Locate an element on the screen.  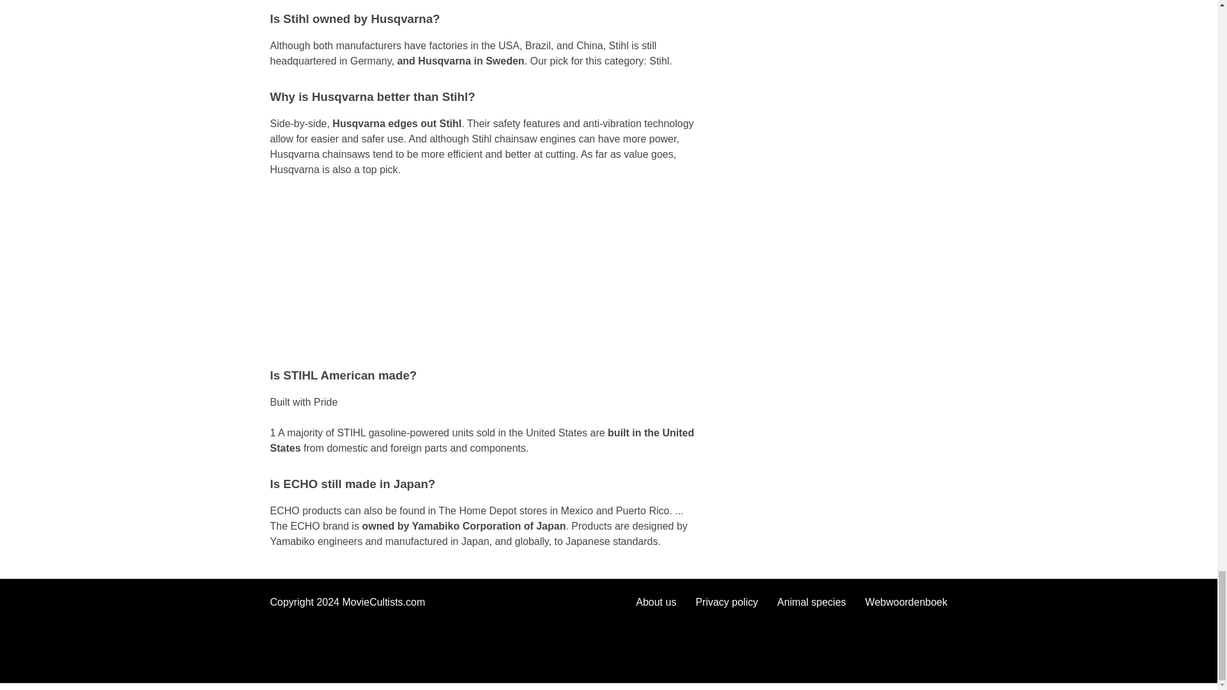
About us is located at coordinates (656, 602).